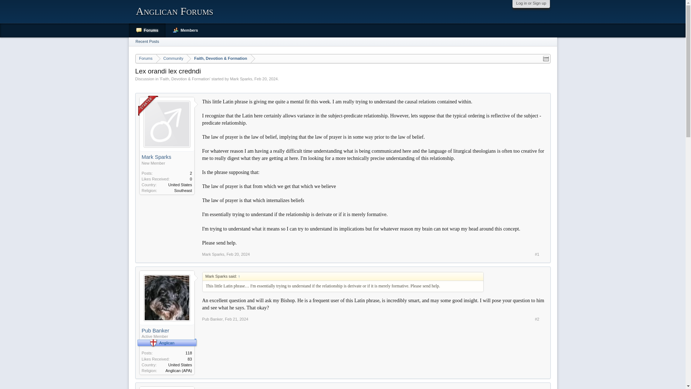 This screenshot has height=389, width=691. I want to click on Forums, so click(145, 59).